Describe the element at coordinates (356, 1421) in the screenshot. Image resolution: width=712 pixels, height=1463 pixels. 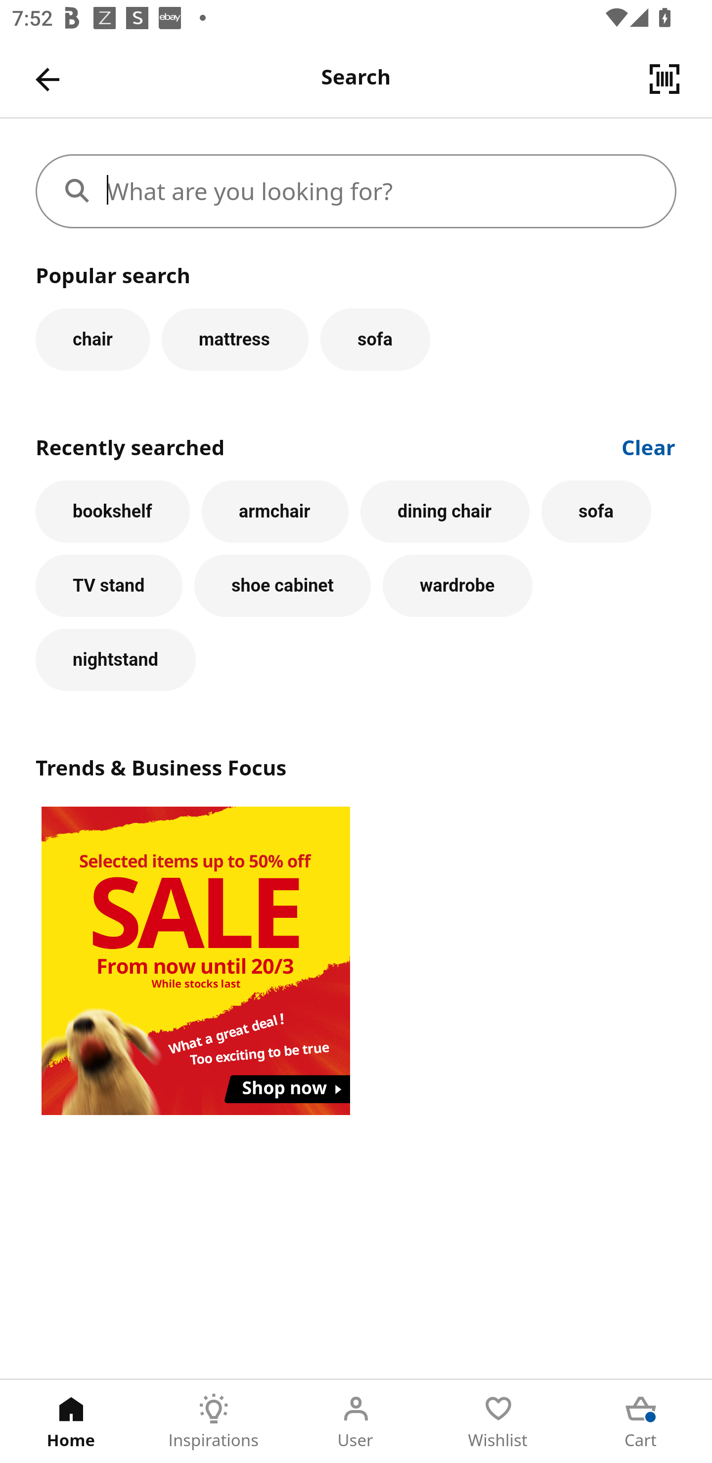
I see `User
Tab 3 of 5` at that location.